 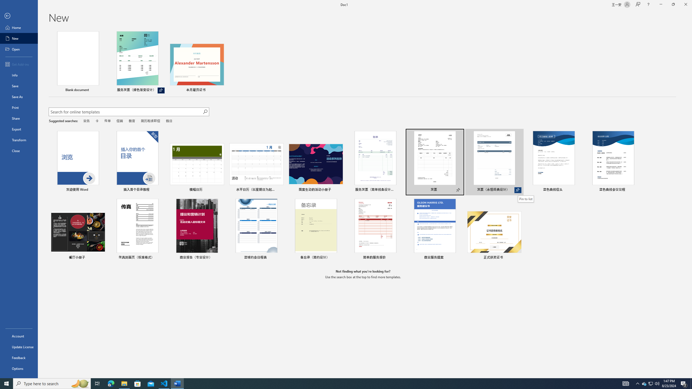 I want to click on Restore Down, so click(x=673, y=5).